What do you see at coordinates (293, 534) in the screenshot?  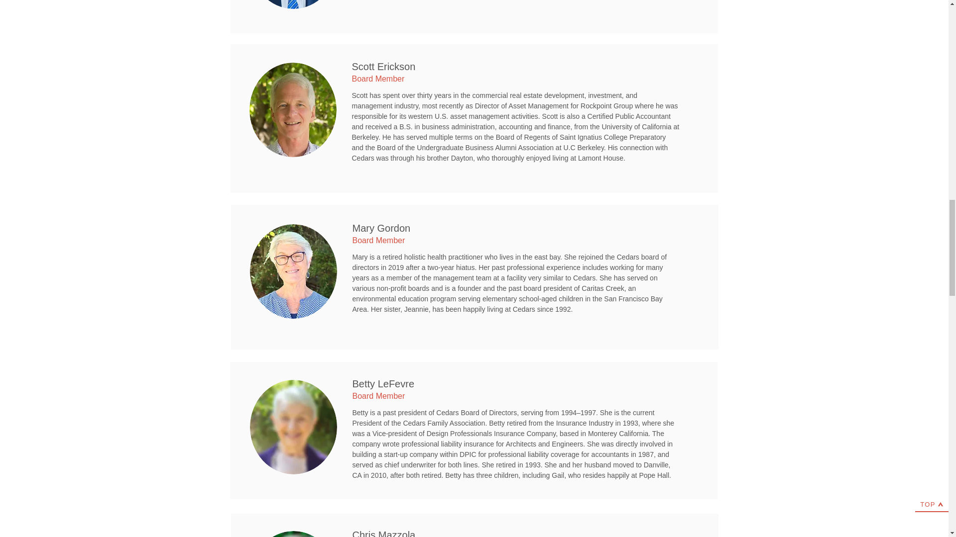 I see `guy2.jpg` at bounding box center [293, 534].